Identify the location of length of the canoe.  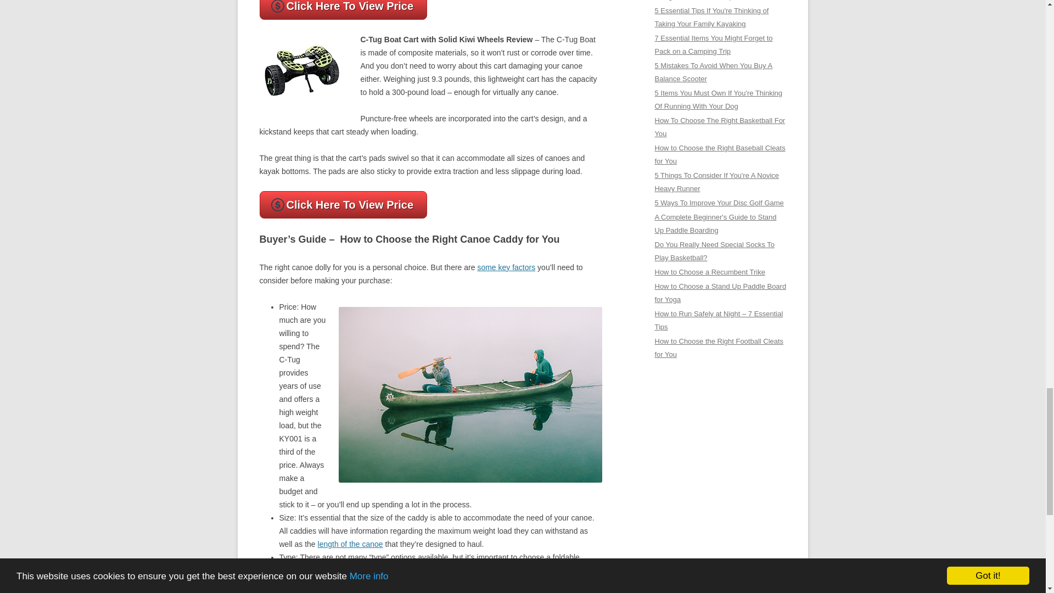
(350, 544).